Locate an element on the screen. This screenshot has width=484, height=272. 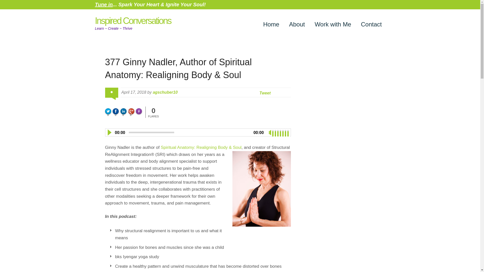
About is located at coordinates (297, 24).